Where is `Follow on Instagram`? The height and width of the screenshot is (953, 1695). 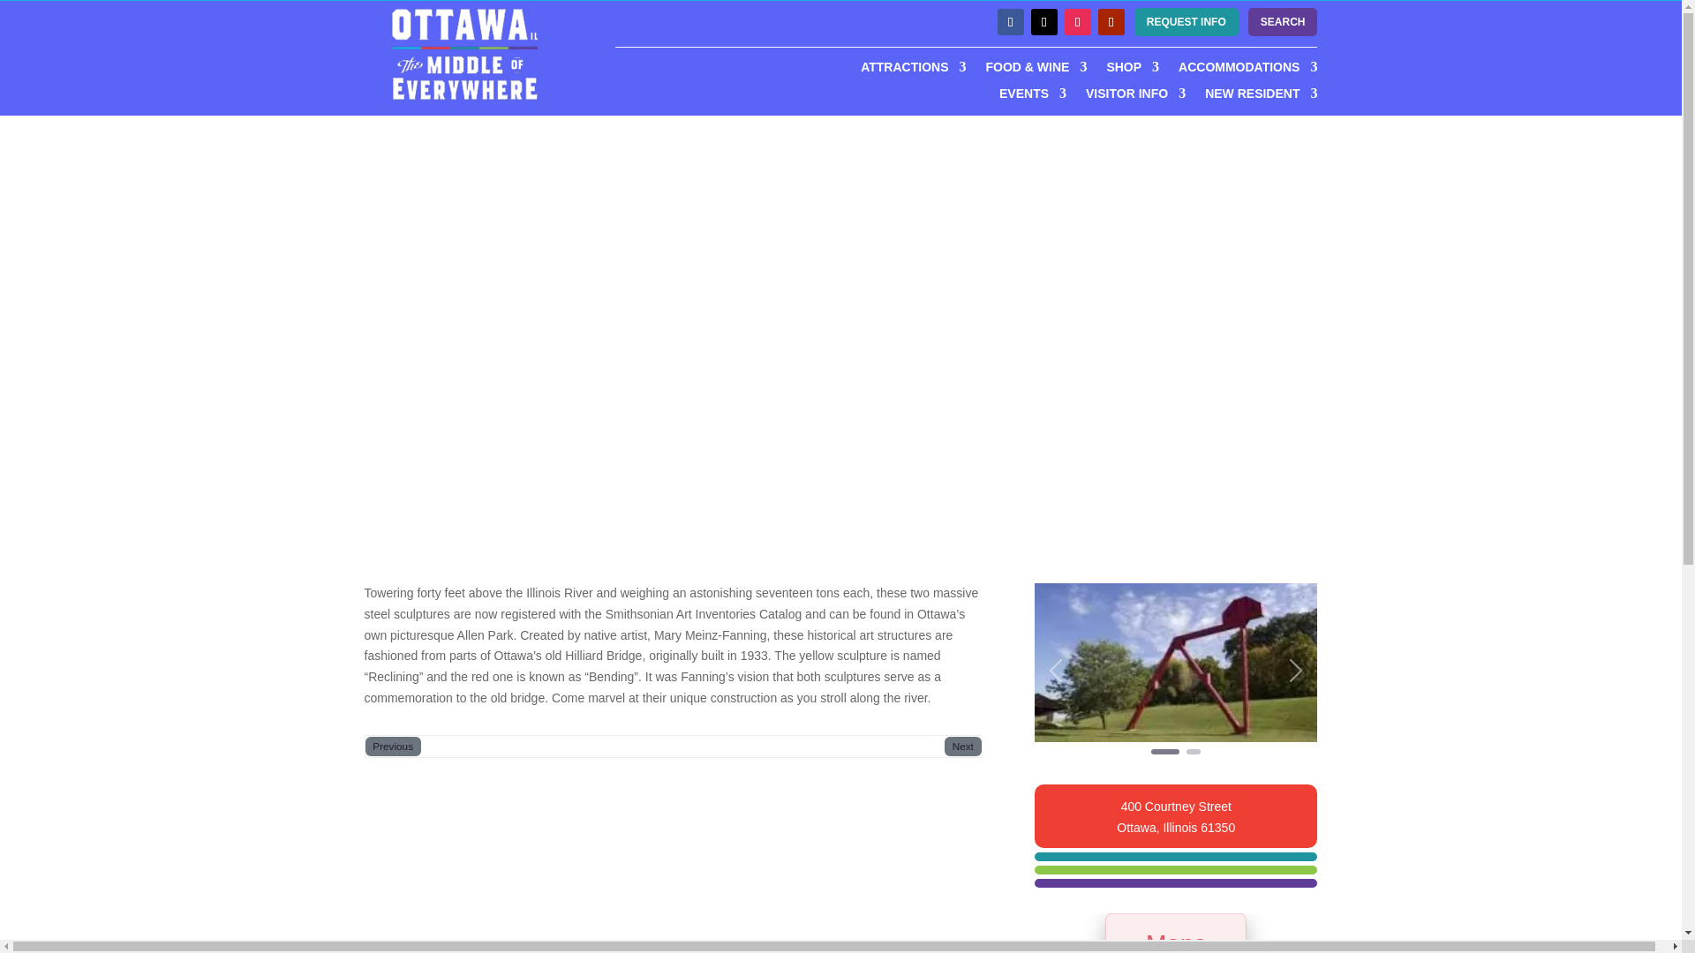
Follow on Instagram is located at coordinates (1077, 21).